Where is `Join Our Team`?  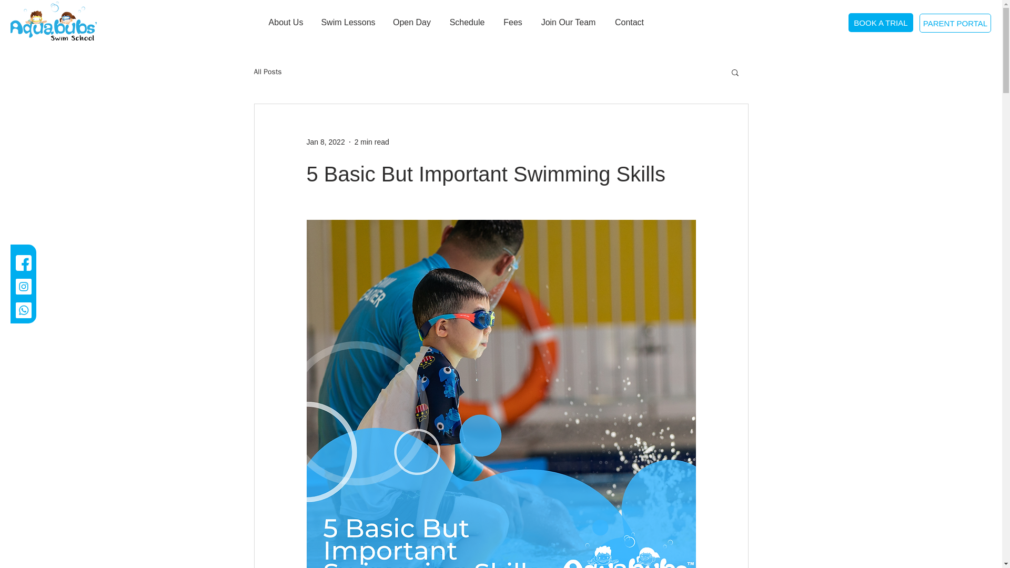 Join Our Team is located at coordinates (568, 22).